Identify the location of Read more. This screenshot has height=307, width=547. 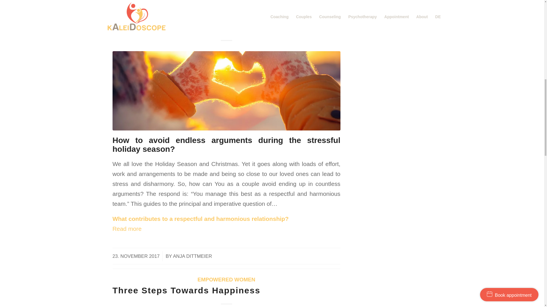
(148, 229).